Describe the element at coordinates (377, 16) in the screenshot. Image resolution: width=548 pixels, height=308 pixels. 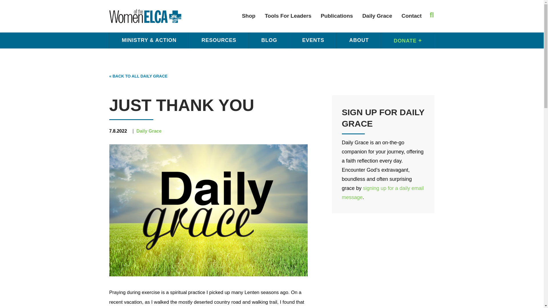
I see `Daily Grace` at that location.